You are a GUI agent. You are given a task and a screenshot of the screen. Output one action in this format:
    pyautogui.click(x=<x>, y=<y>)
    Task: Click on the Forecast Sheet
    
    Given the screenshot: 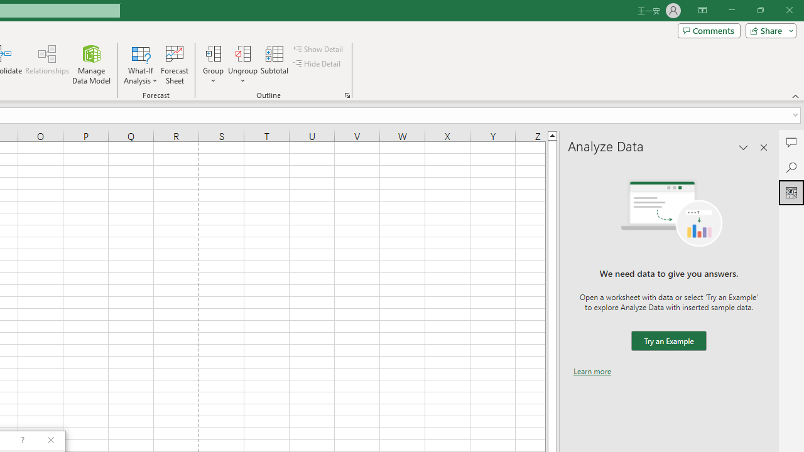 What is the action you would take?
    pyautogui.click(x=175, y=64)
    